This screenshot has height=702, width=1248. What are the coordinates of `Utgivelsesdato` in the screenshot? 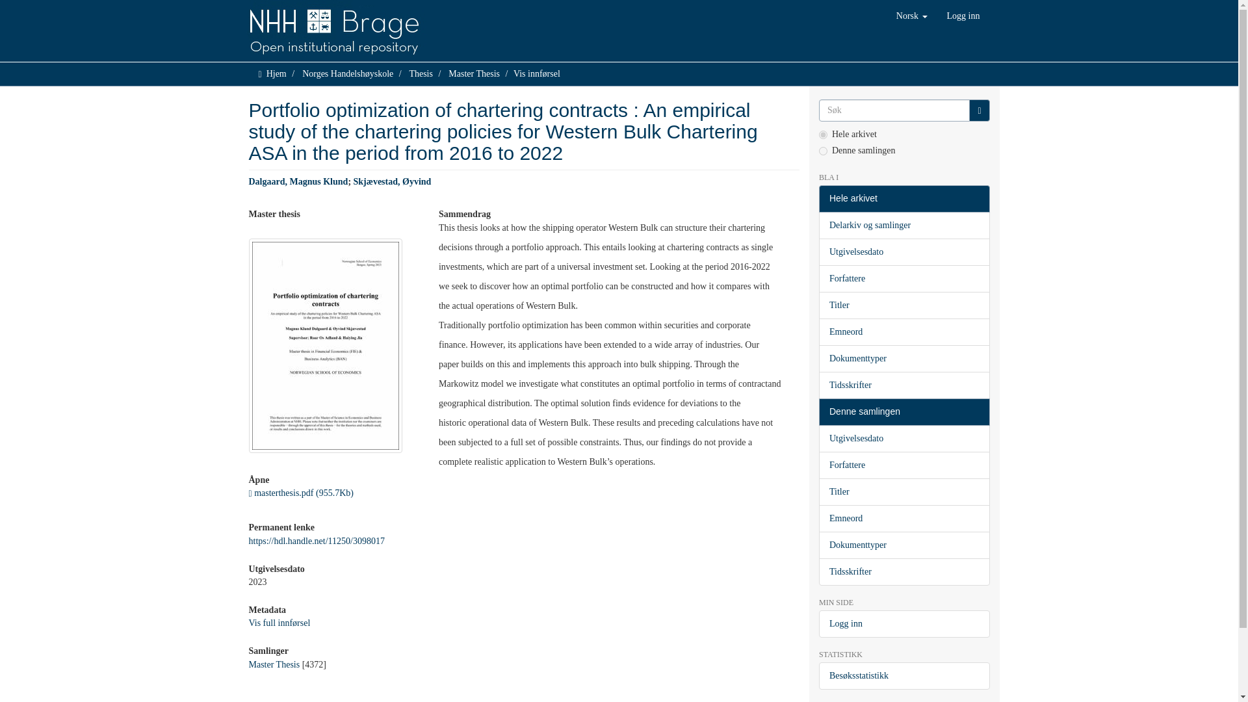 It's located at (903, 252).